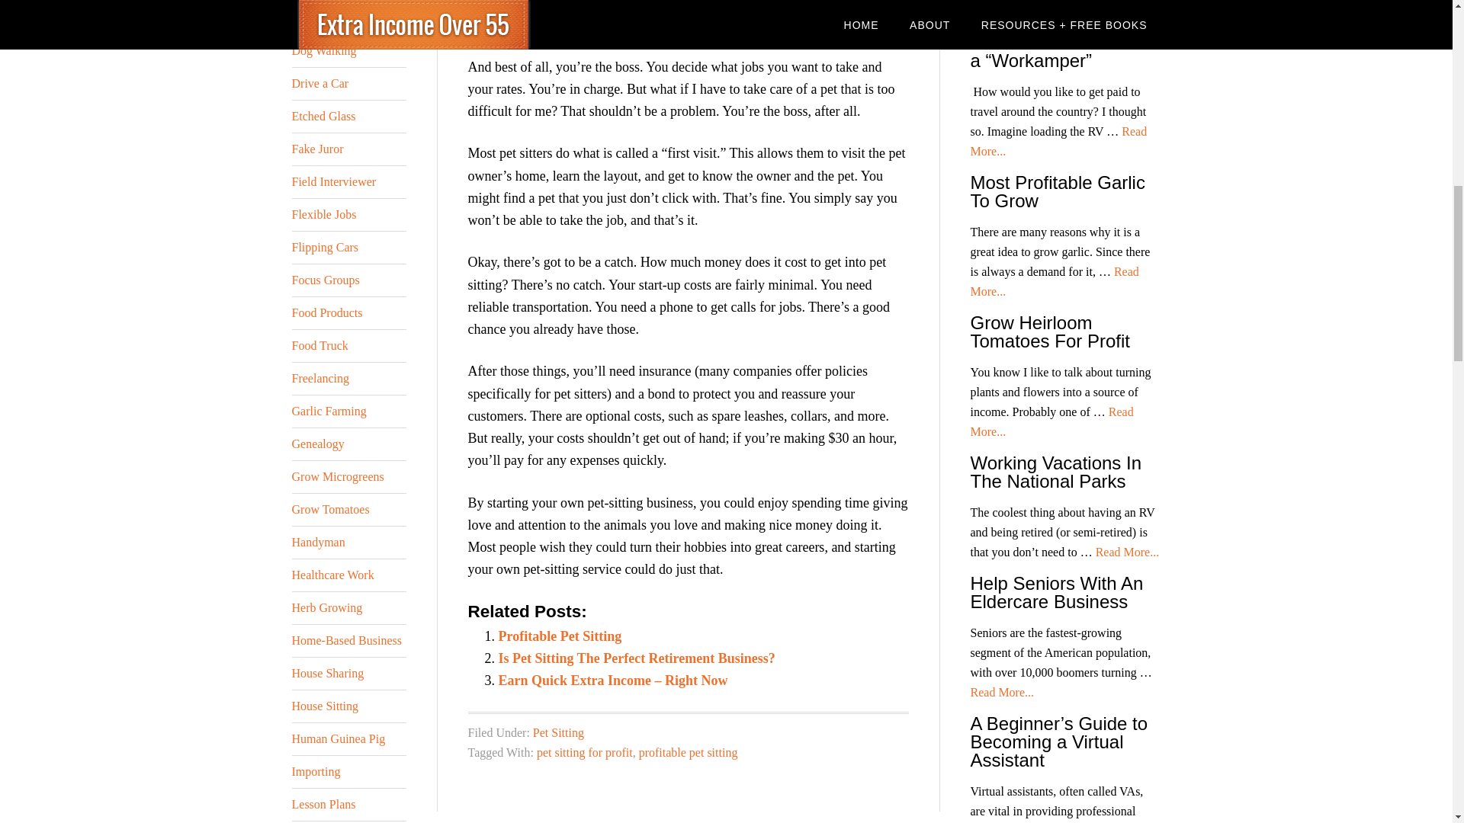 This screenshot has width=1464, height=823. What do you see at coordinates (1127, 552) in the screenshot?
I see `Read More...` at bounding box center [1127, 552].